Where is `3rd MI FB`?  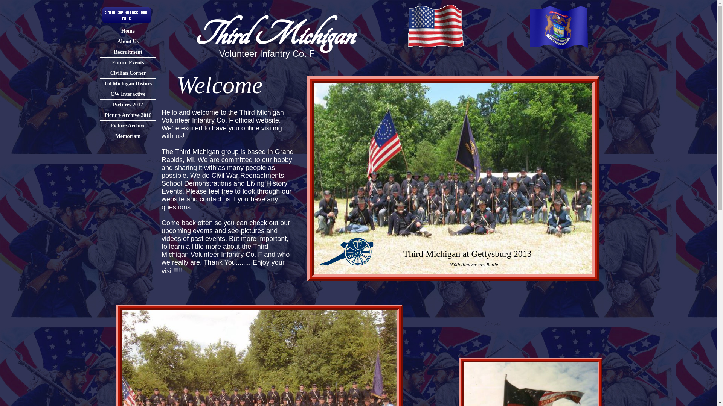
3rd MI FB is located at coordinates (127, 15).